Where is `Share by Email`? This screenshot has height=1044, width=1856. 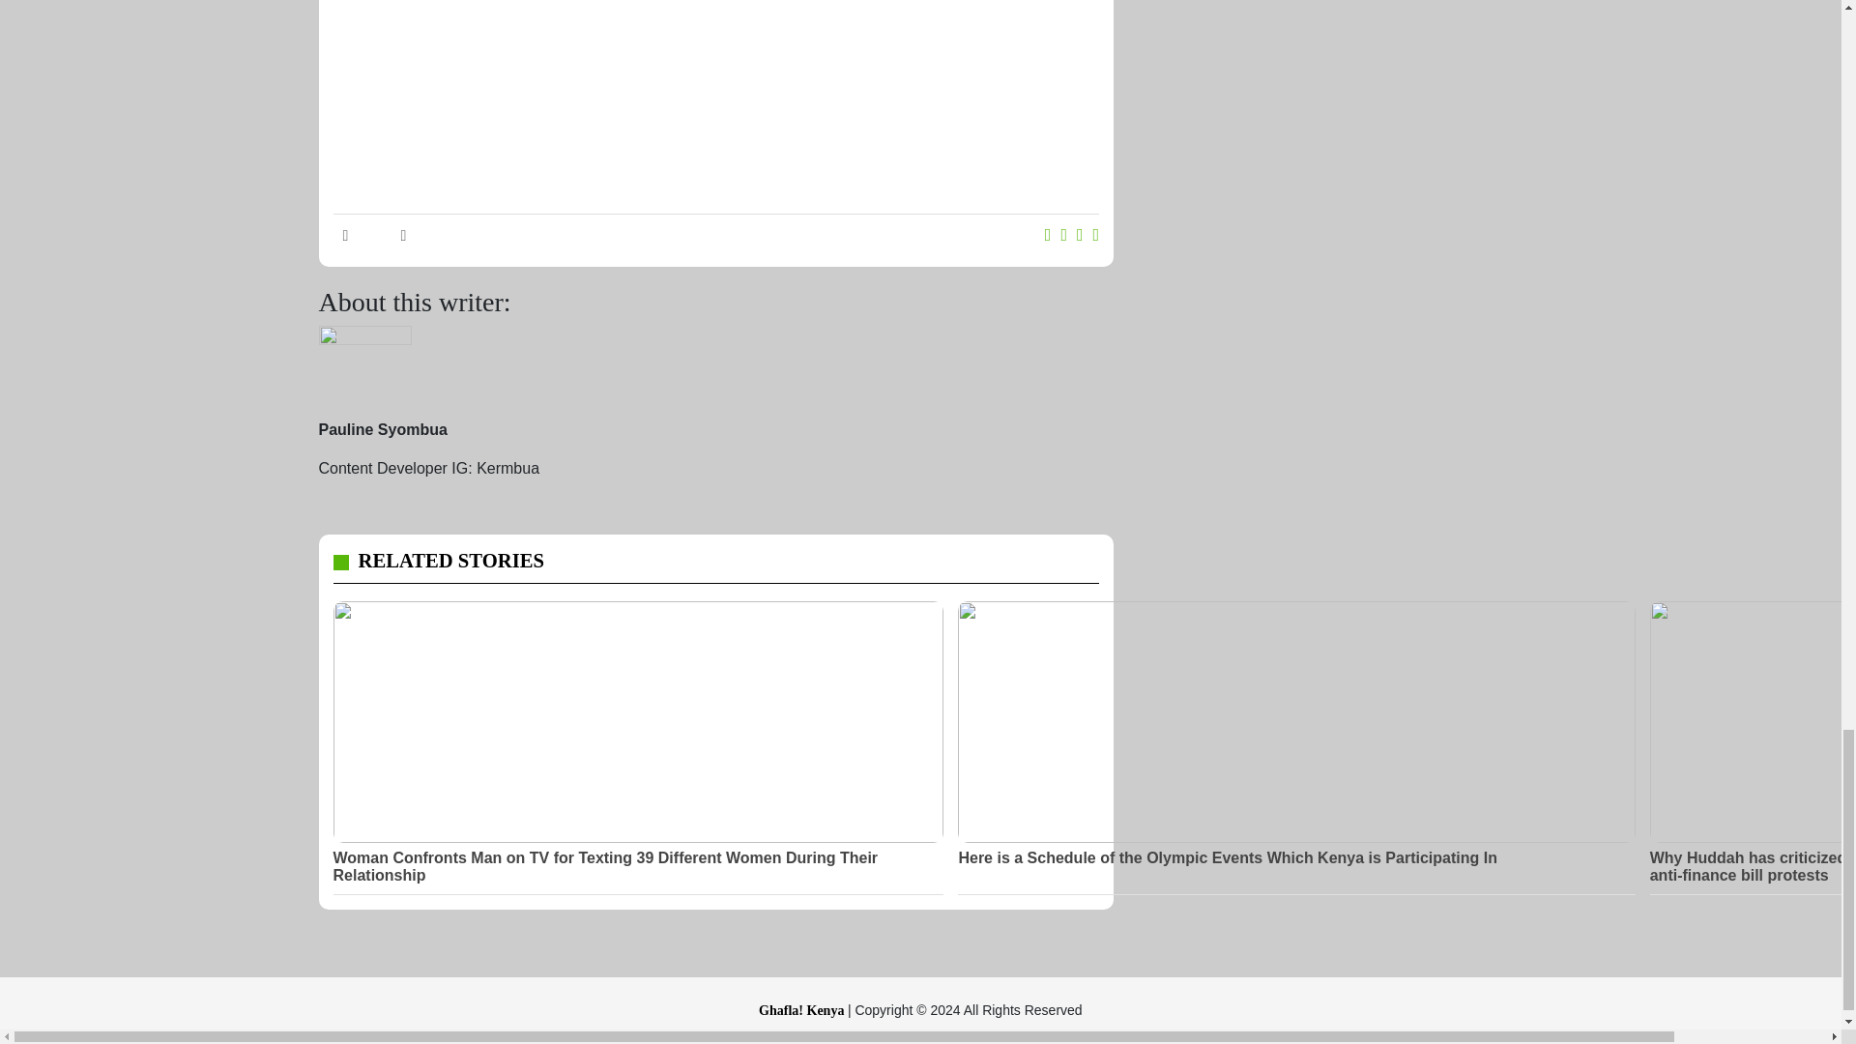 Share by Email is located at coordinates (1096, 236).